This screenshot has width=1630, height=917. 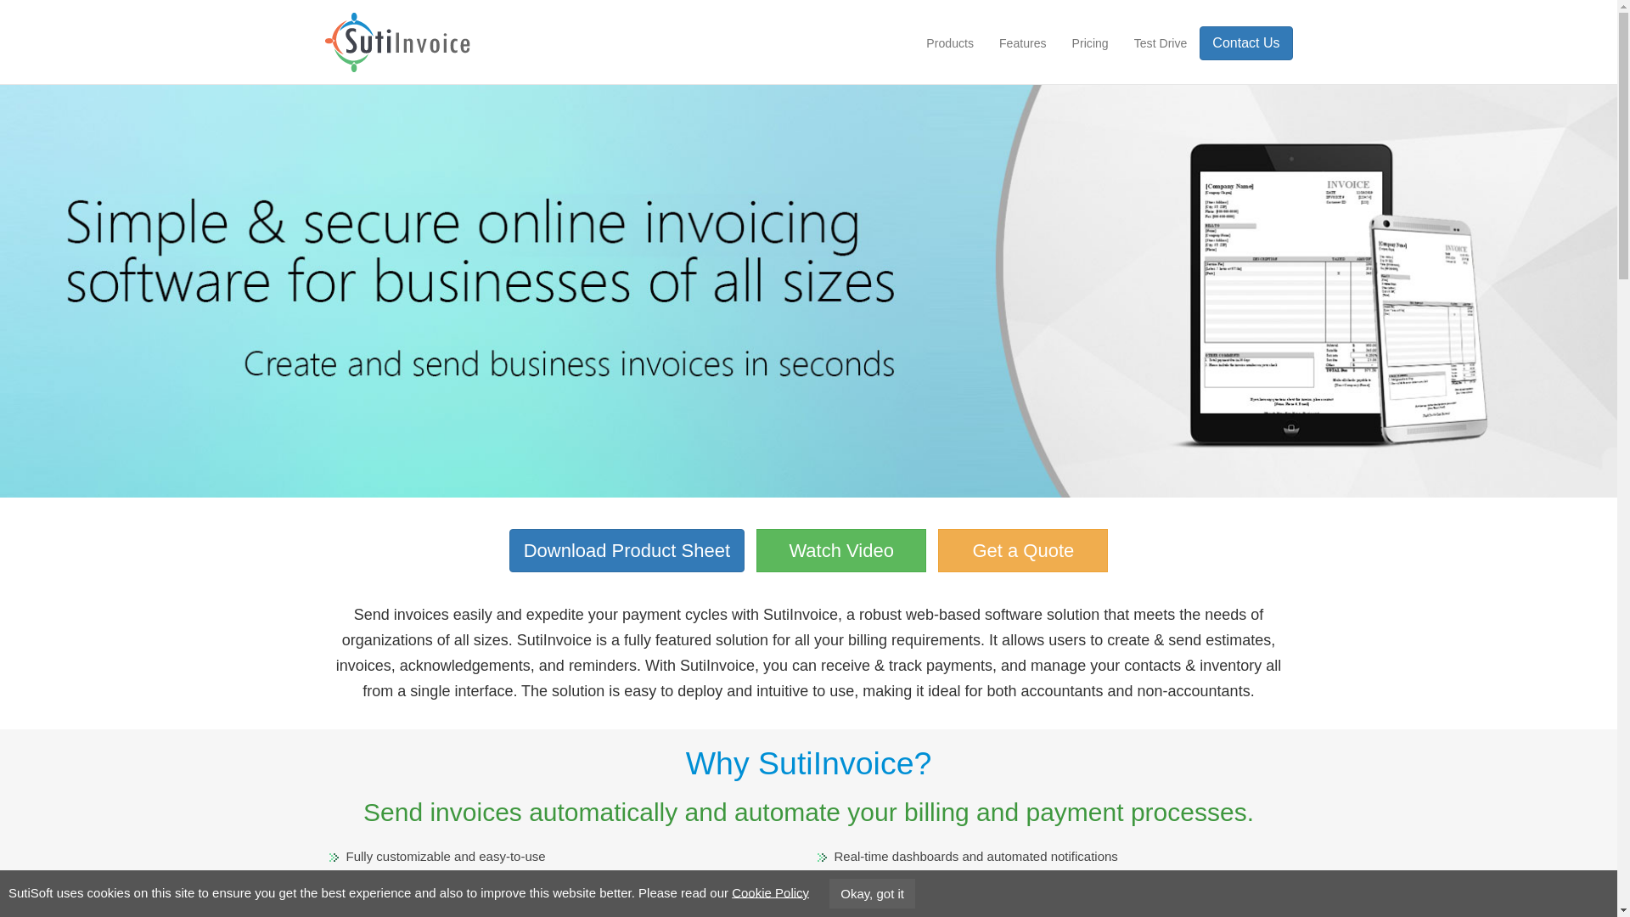 I want to click on Watch Video, so click(x=840, y=550).